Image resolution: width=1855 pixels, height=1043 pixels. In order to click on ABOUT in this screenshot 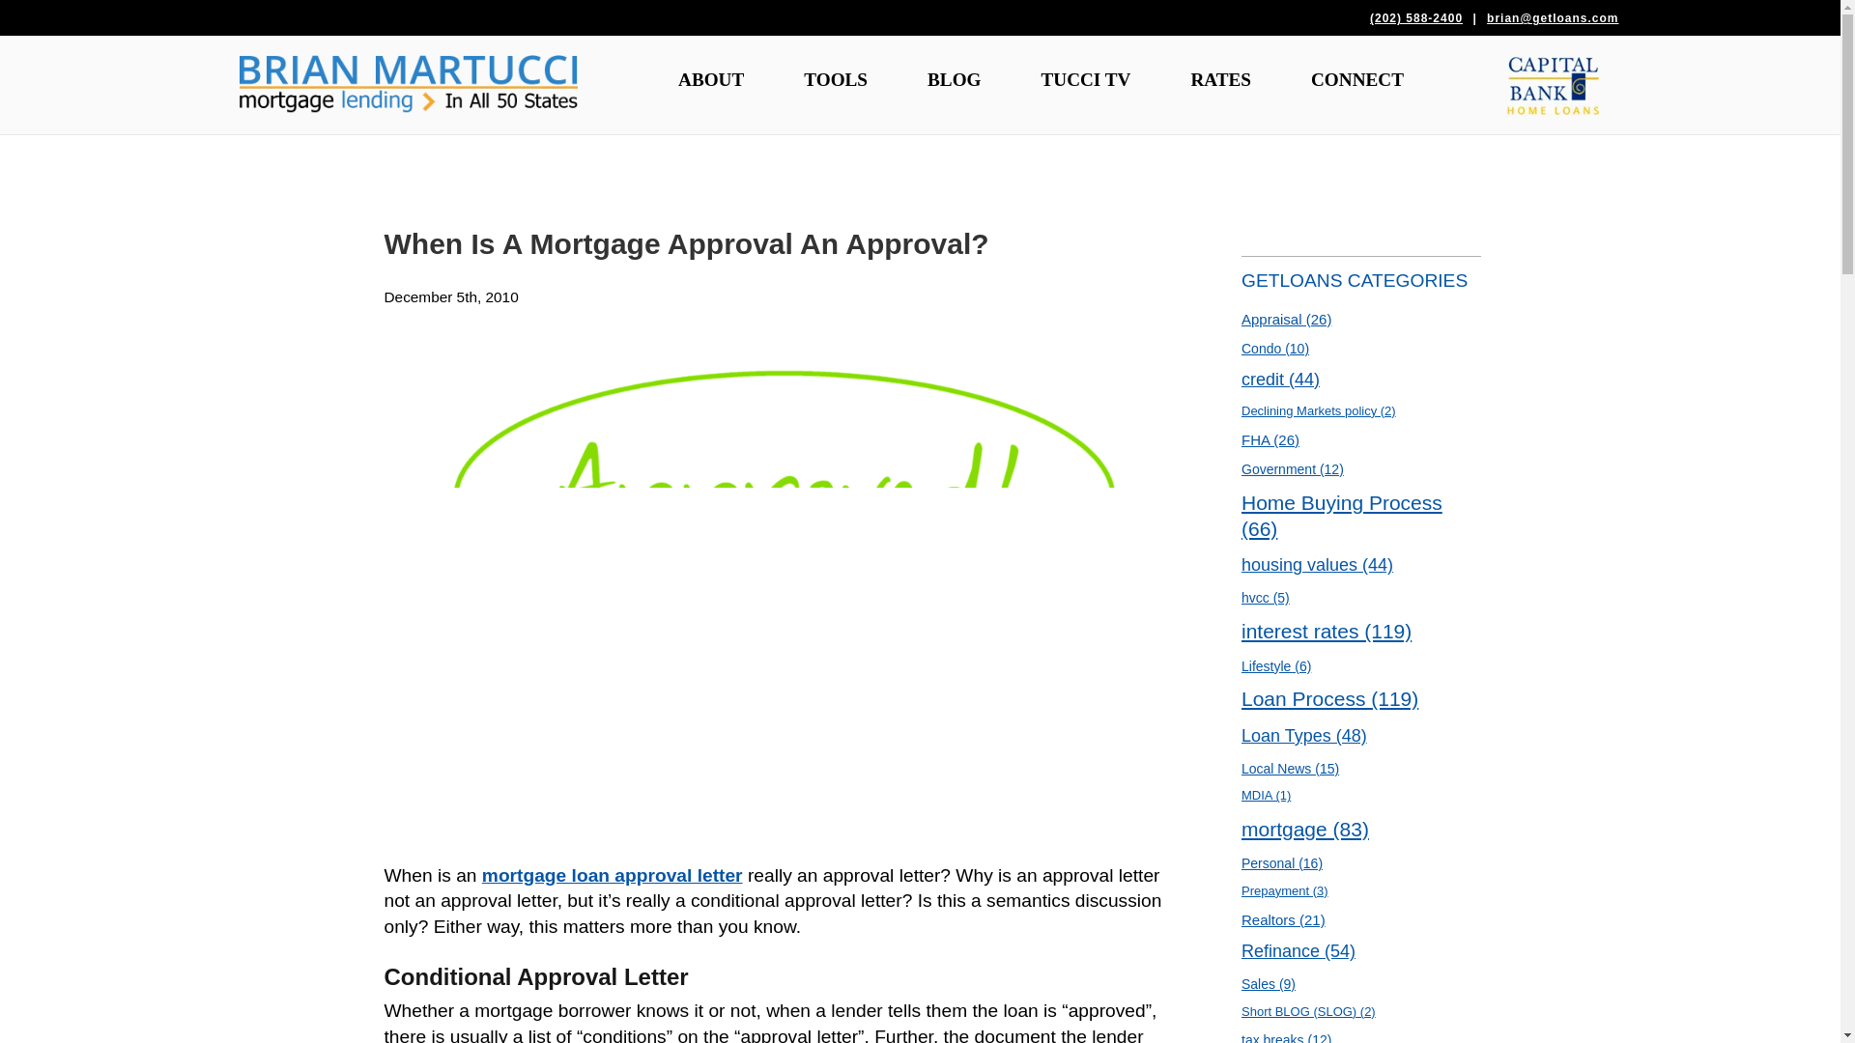, I will do `click(711, 79)`.